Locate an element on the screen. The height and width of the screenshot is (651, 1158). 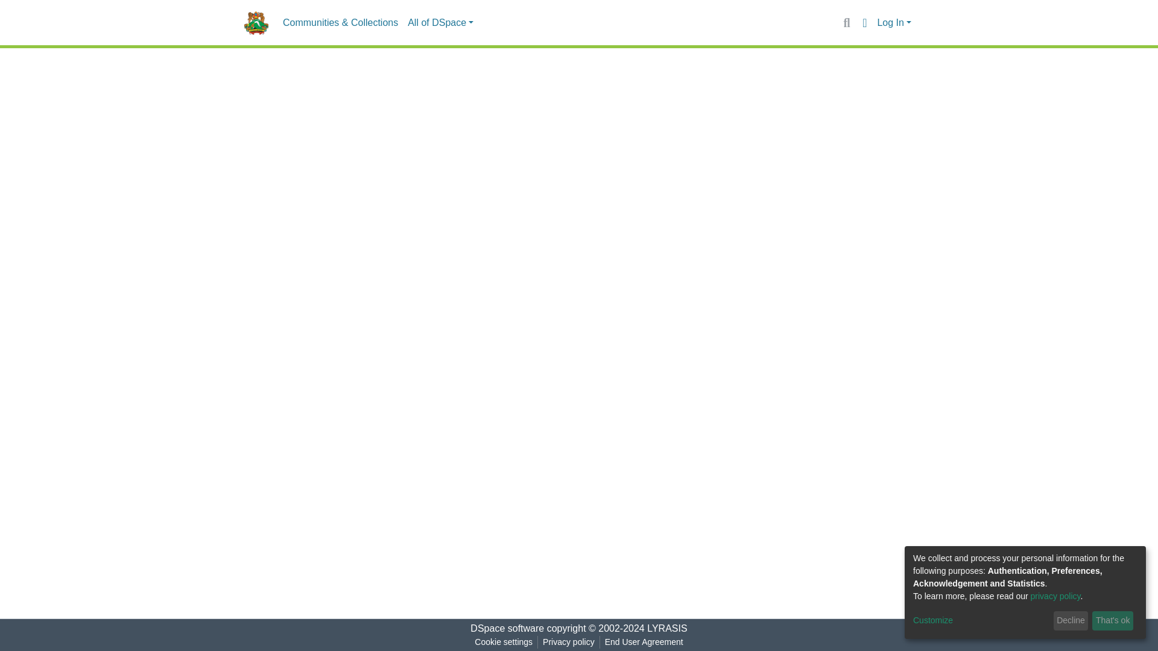
That's ok is located at coordinates (1112, 621).